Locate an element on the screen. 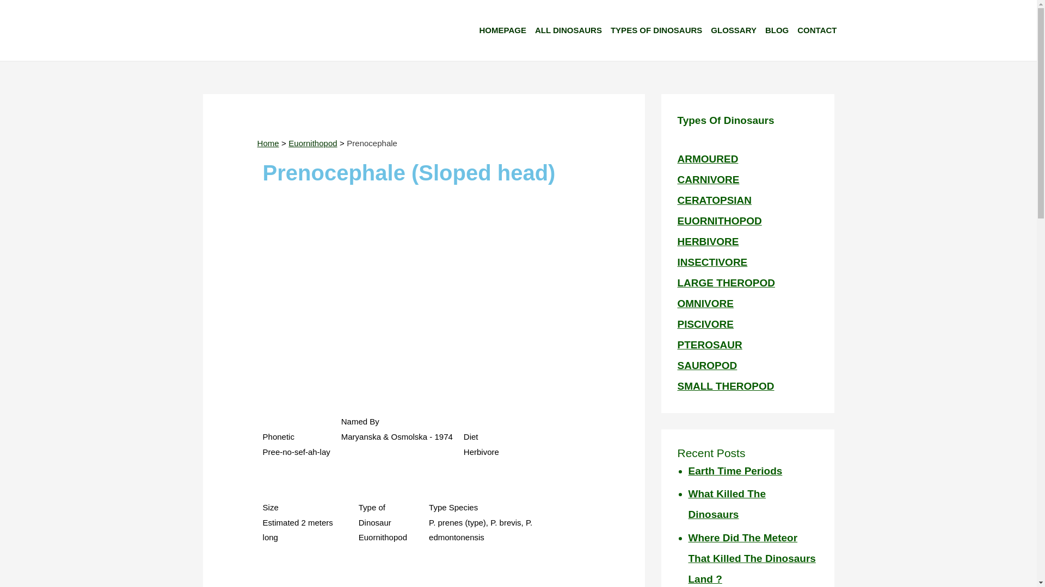 This screenshot has width=1045, height=587. Home is located at coordinates (268, 143).